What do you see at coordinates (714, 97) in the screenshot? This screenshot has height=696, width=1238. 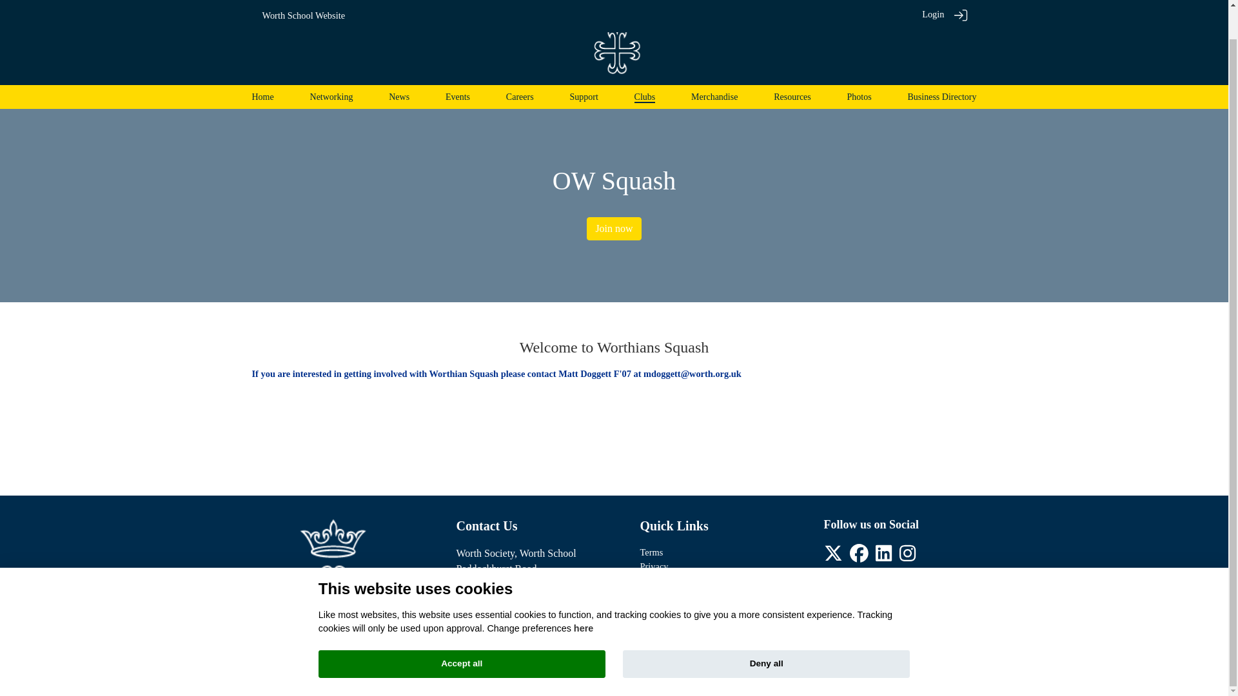 I see `Merchandise` at bounding box center [714, 97].